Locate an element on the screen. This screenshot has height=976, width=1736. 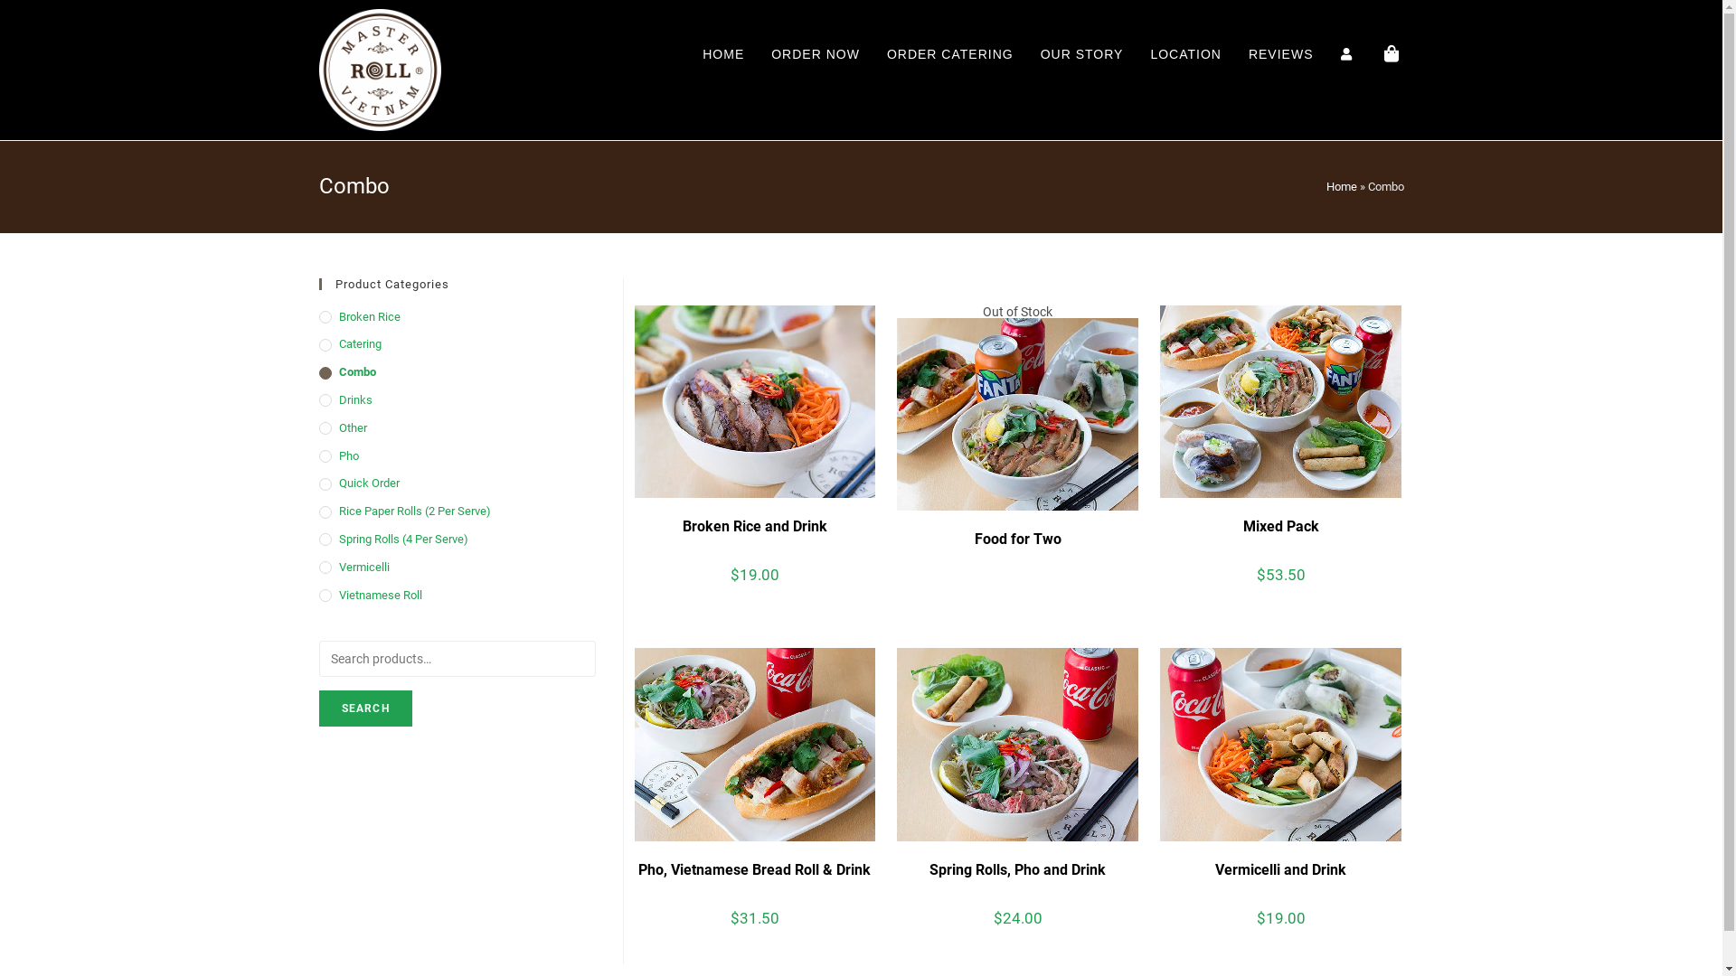
Combo is located at coordinates (457, 372).